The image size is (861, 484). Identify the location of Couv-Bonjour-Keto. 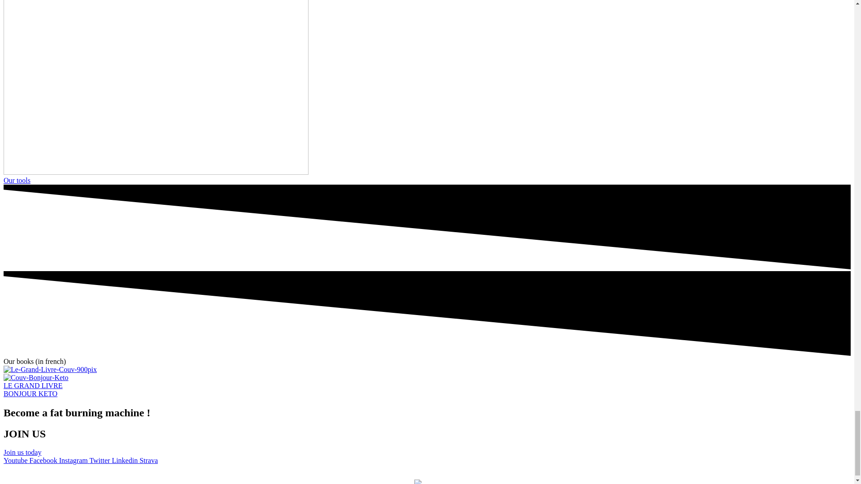
(36, 377).